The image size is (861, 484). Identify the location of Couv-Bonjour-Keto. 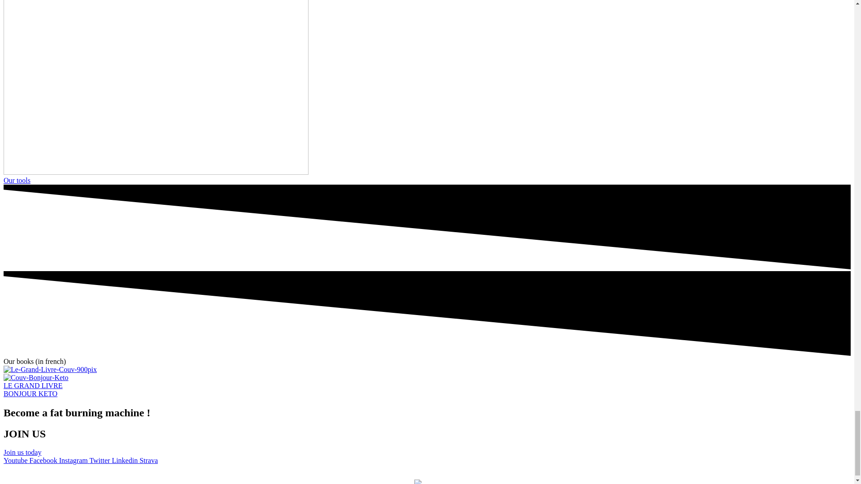
(36, 377).